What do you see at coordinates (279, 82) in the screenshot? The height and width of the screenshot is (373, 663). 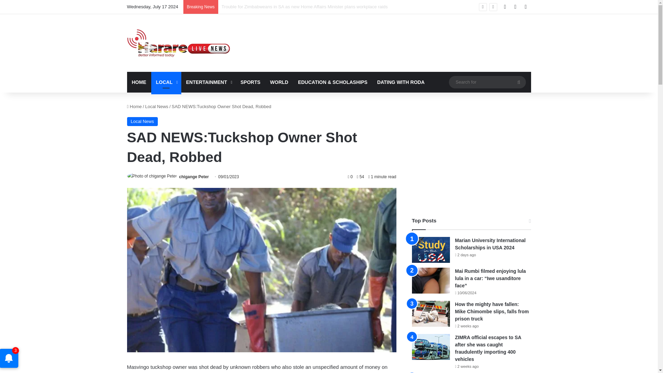 I see `WORLD` at bounding box center [279, 82].